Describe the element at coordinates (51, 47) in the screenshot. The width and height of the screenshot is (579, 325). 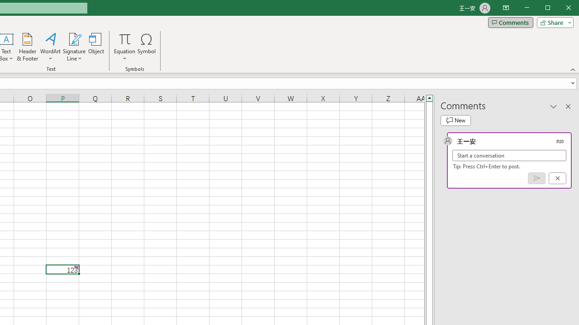
I see `WordArt` at that location.